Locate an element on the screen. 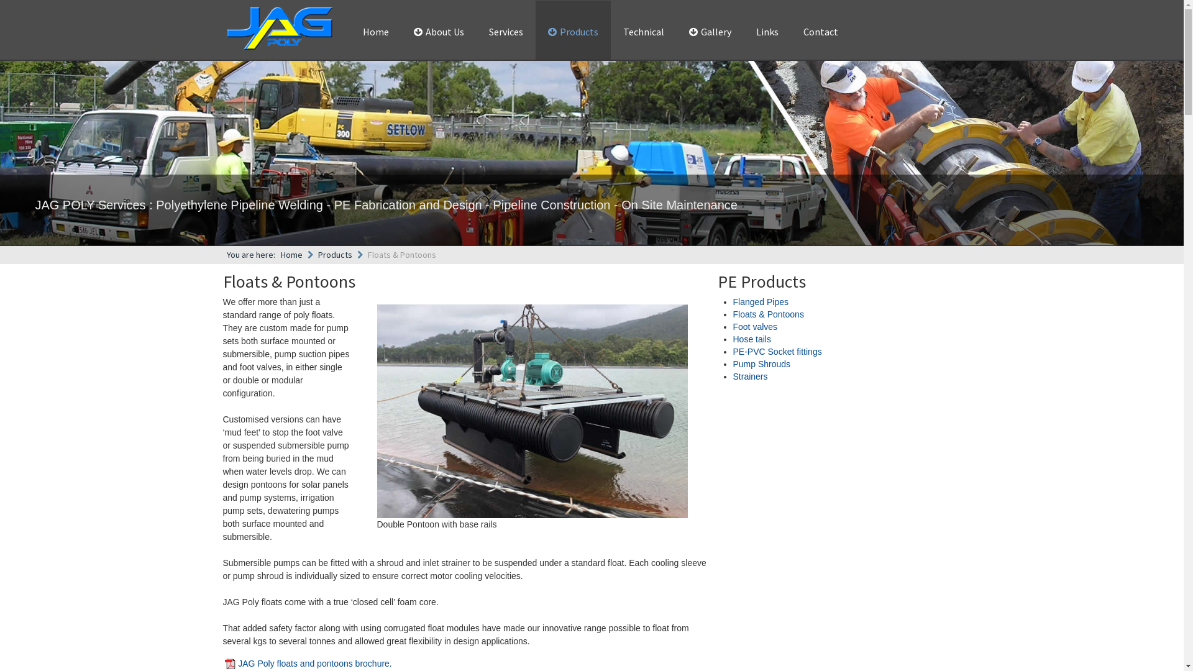 Image resolution: width=1193 pixels, height=671 pixels. Contact is located at coordinates (820, 32).